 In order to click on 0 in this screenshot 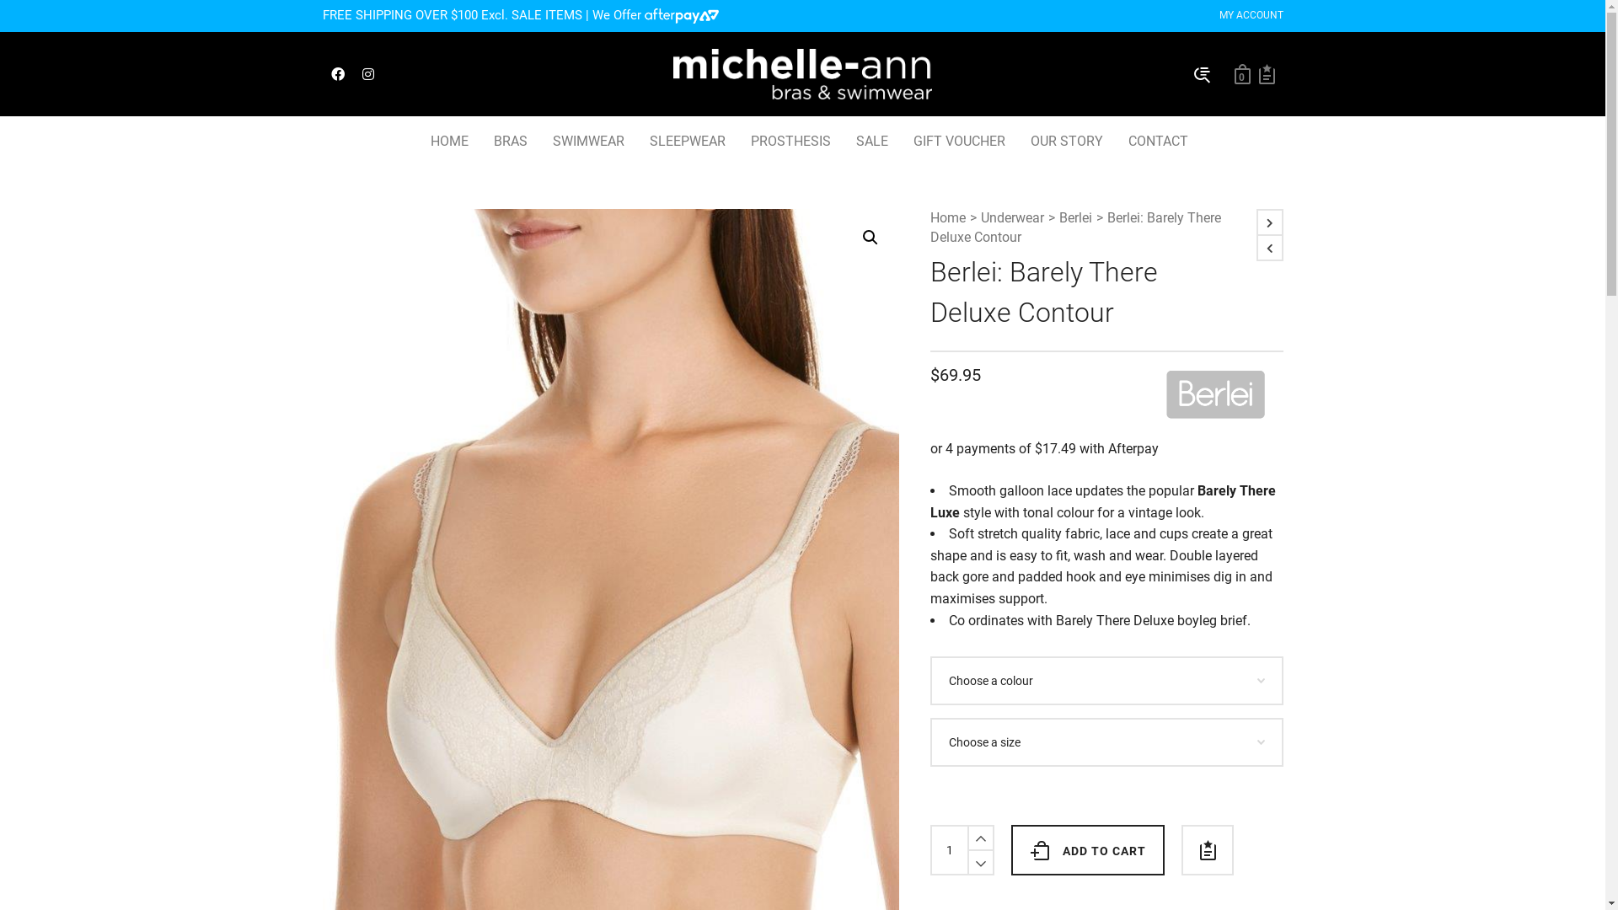, I will do `click(1242, 74)`.